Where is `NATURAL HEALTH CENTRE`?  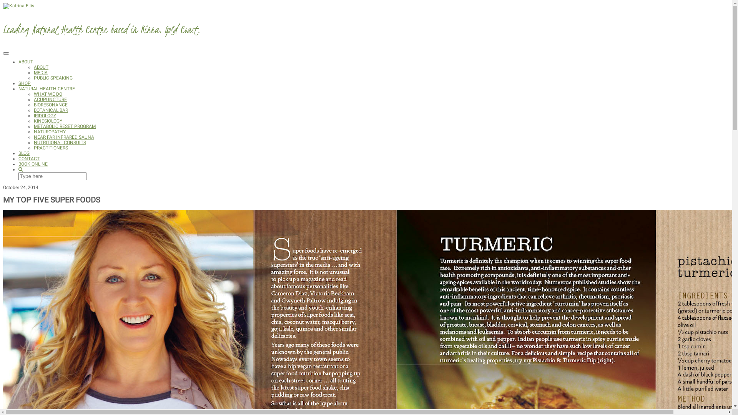 NATURAL HEALTH CENTRE is located at coordinates (47, 89).